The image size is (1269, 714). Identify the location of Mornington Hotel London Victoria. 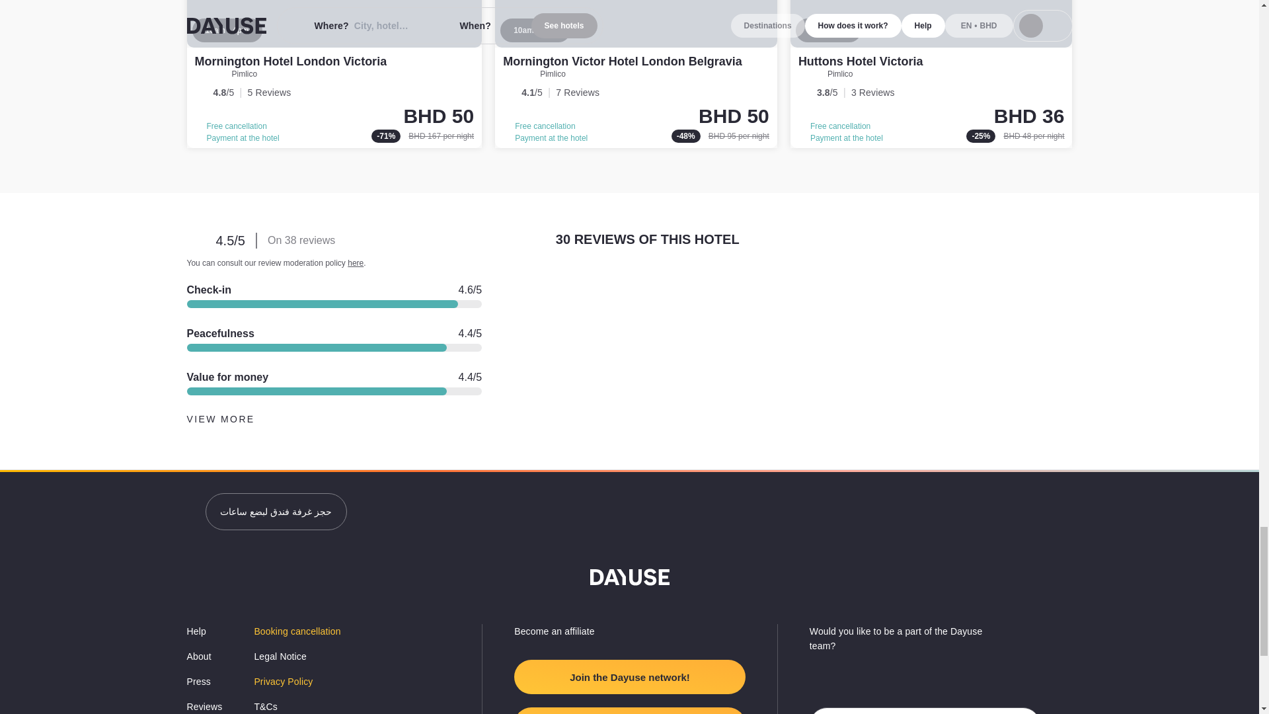
(290, 61).